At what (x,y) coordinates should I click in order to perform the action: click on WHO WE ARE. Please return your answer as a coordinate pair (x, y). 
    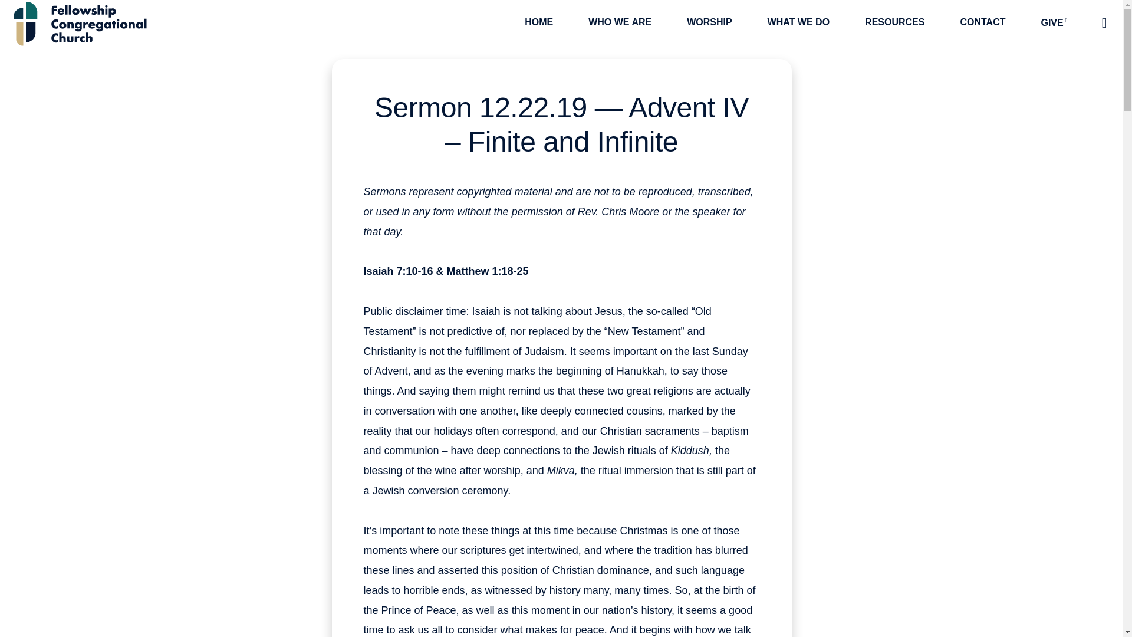
    Looking at the image, I should click on (619, 22).